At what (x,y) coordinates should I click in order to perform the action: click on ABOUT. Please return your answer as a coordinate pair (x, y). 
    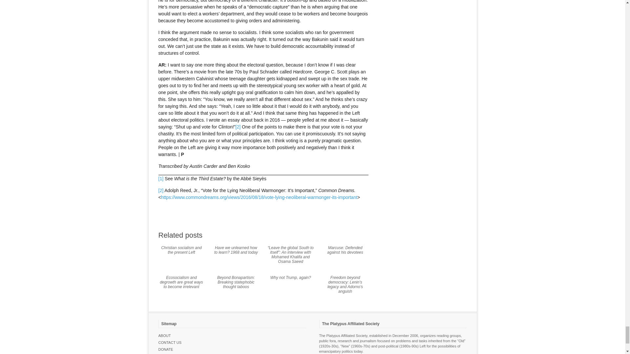
    Looking at the image, I should click on (164, 336).